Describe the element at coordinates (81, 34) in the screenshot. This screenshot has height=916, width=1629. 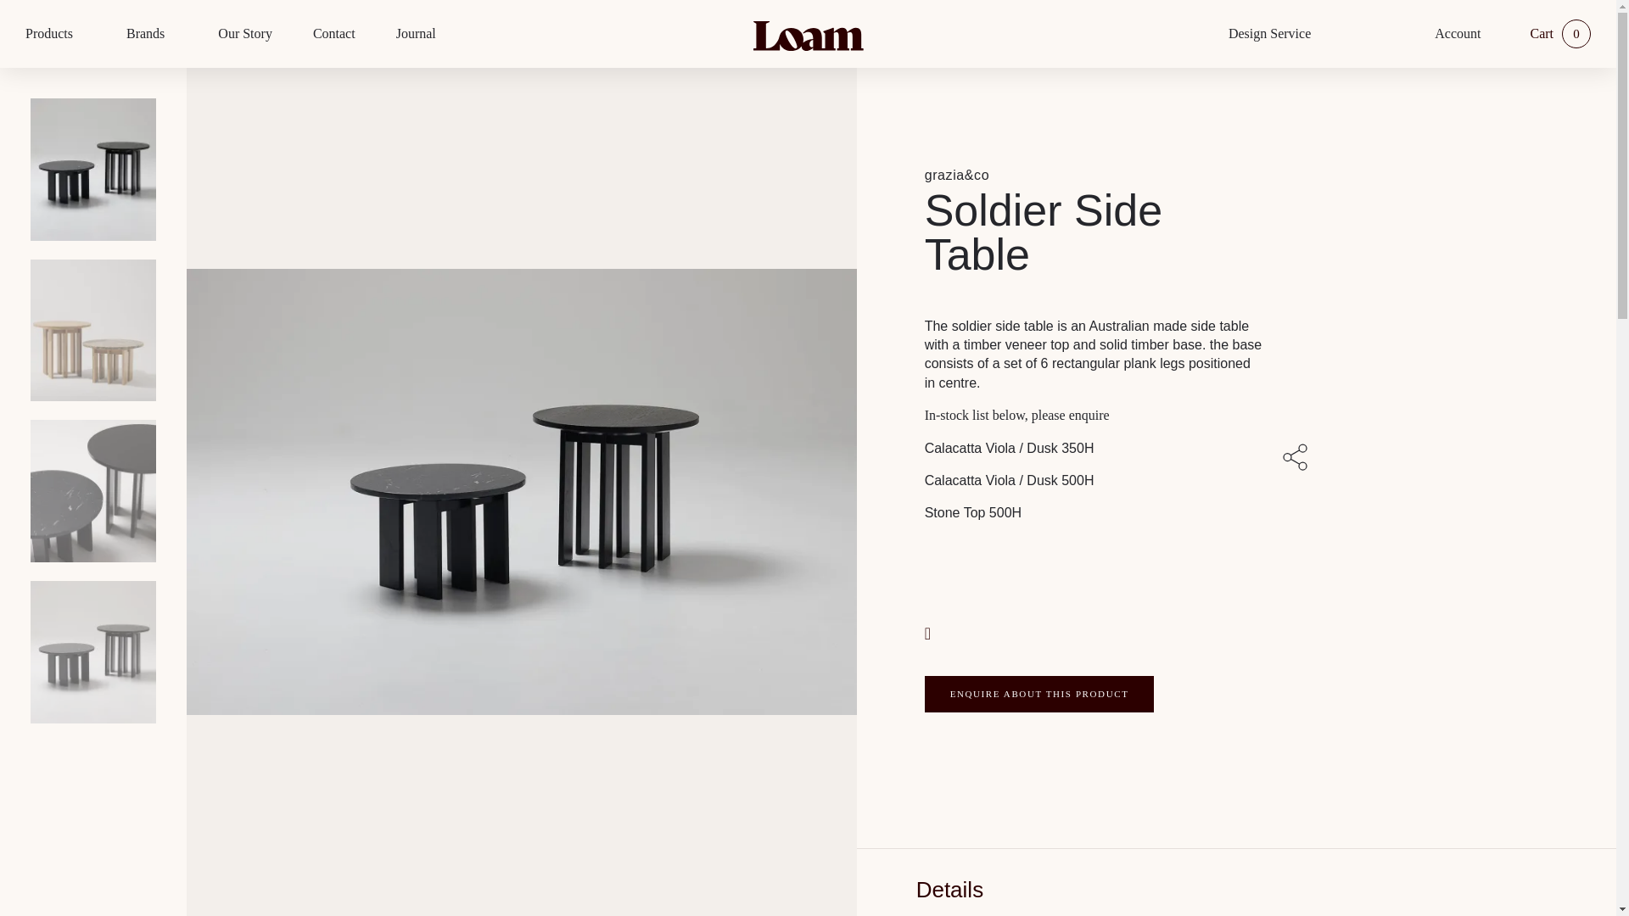
I see `Toggle Menu` at that location.